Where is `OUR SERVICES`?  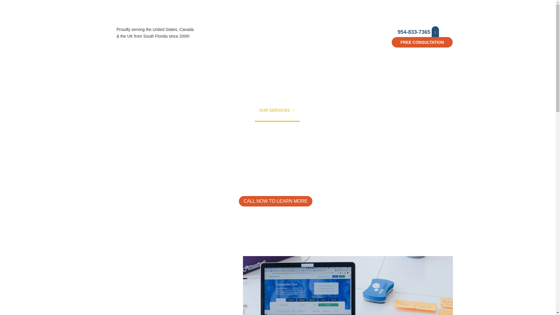
OUR SERVICES is located at coordinates (277, 110).